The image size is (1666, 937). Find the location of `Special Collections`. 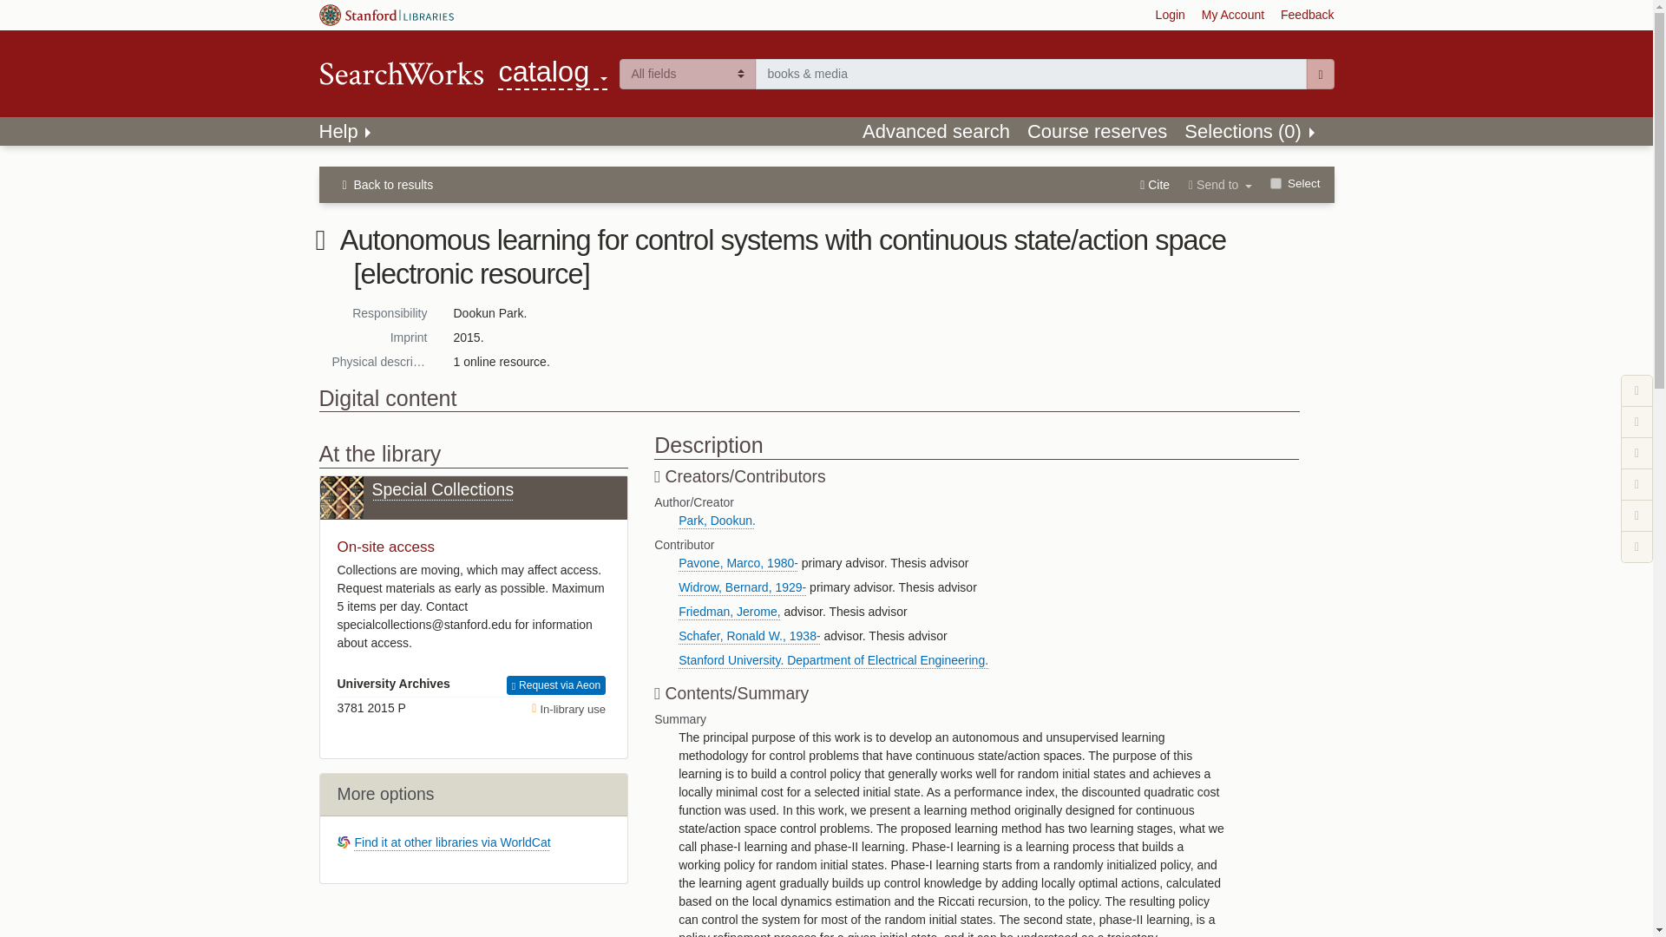

Special Collections is located at coordinates (474, 498).